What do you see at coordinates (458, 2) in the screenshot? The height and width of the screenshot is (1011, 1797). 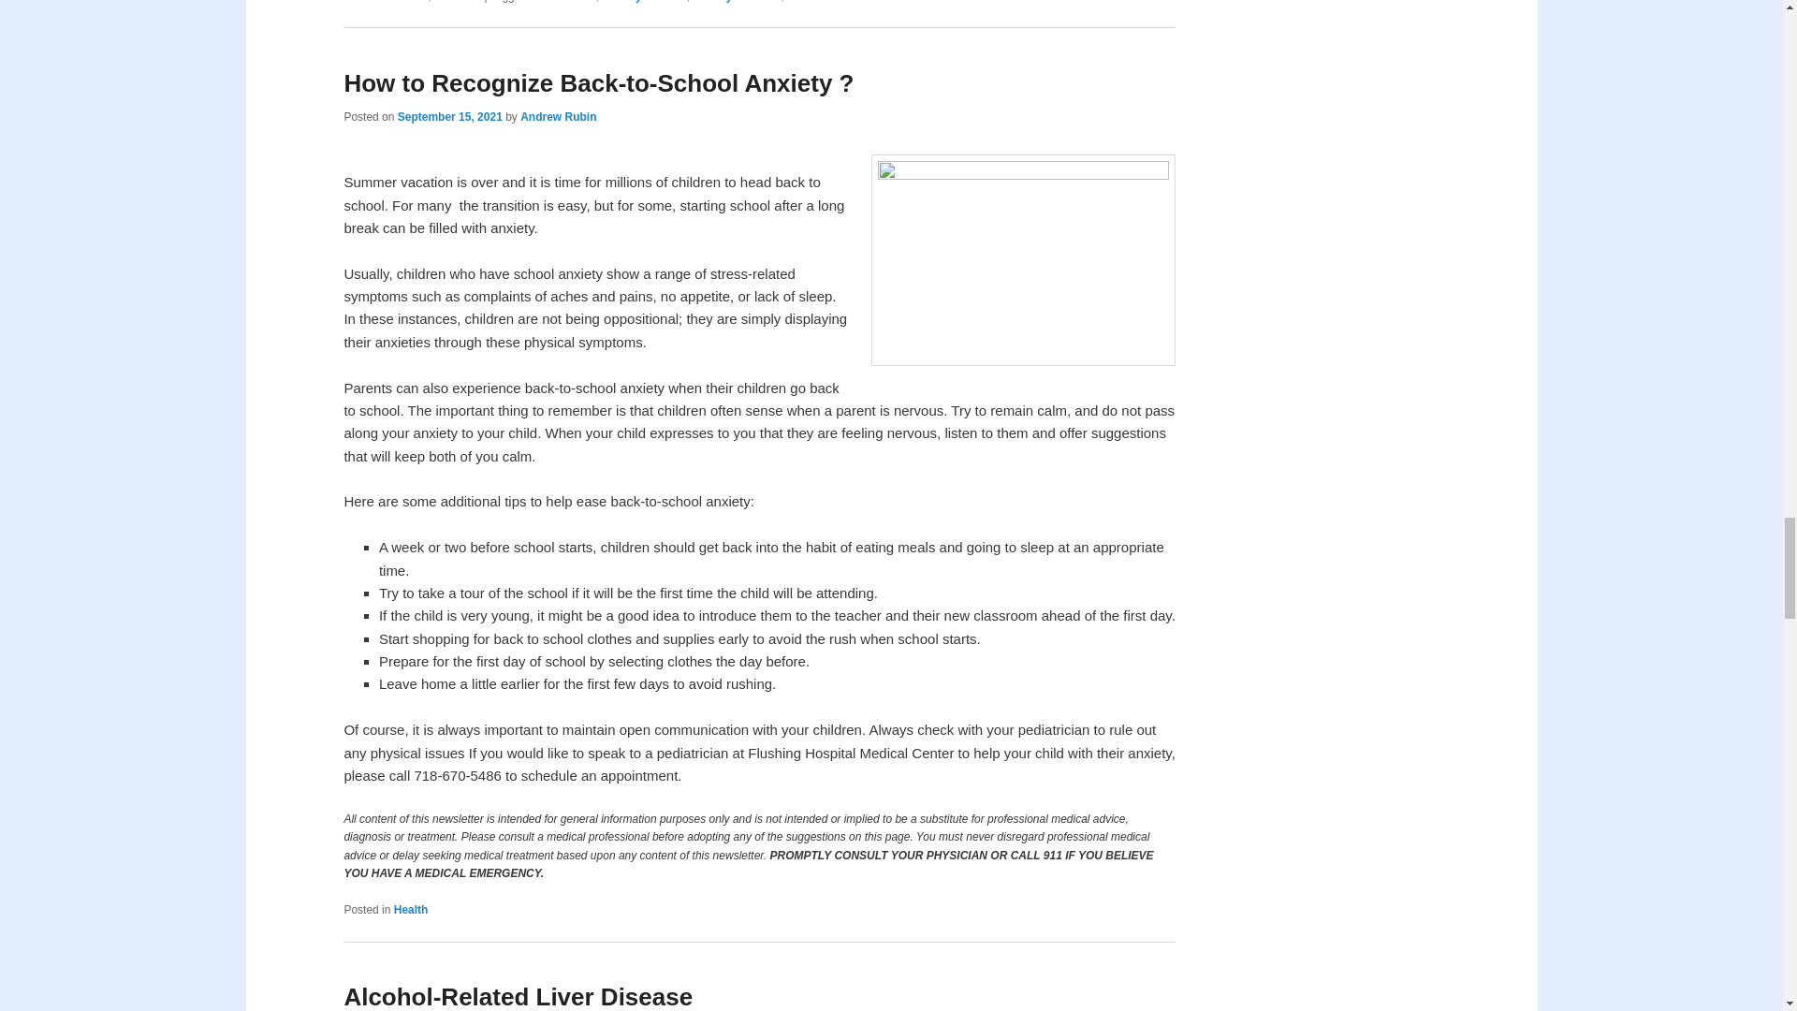 I see `Nutrition` at bounding box center [458, 2].